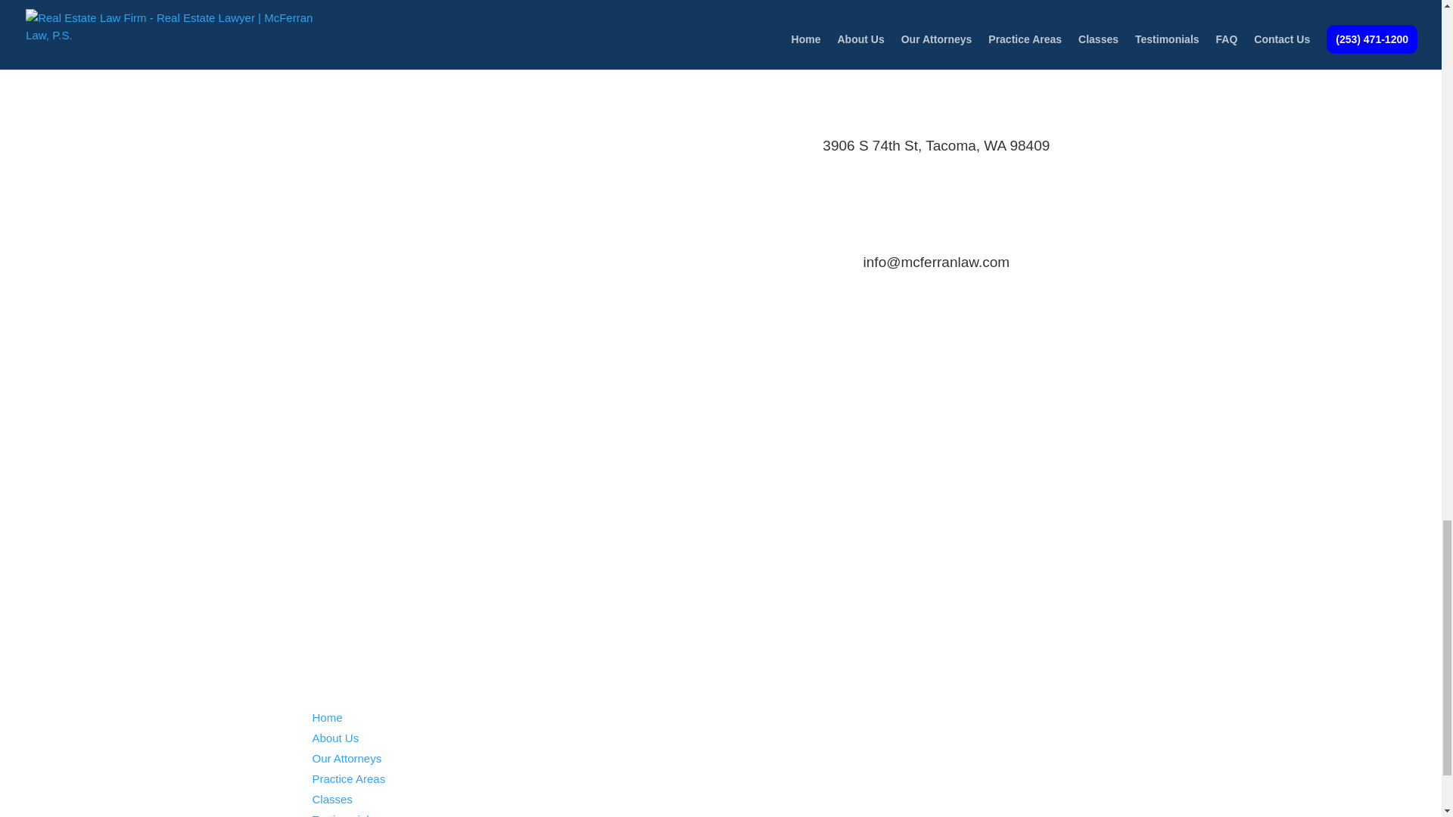 The width and height of the screenshot is (1453, 817). What do you see at coordinates (348, 778) in the screenshot?
I see `Practice Areas` at bounding box center [348, 778].